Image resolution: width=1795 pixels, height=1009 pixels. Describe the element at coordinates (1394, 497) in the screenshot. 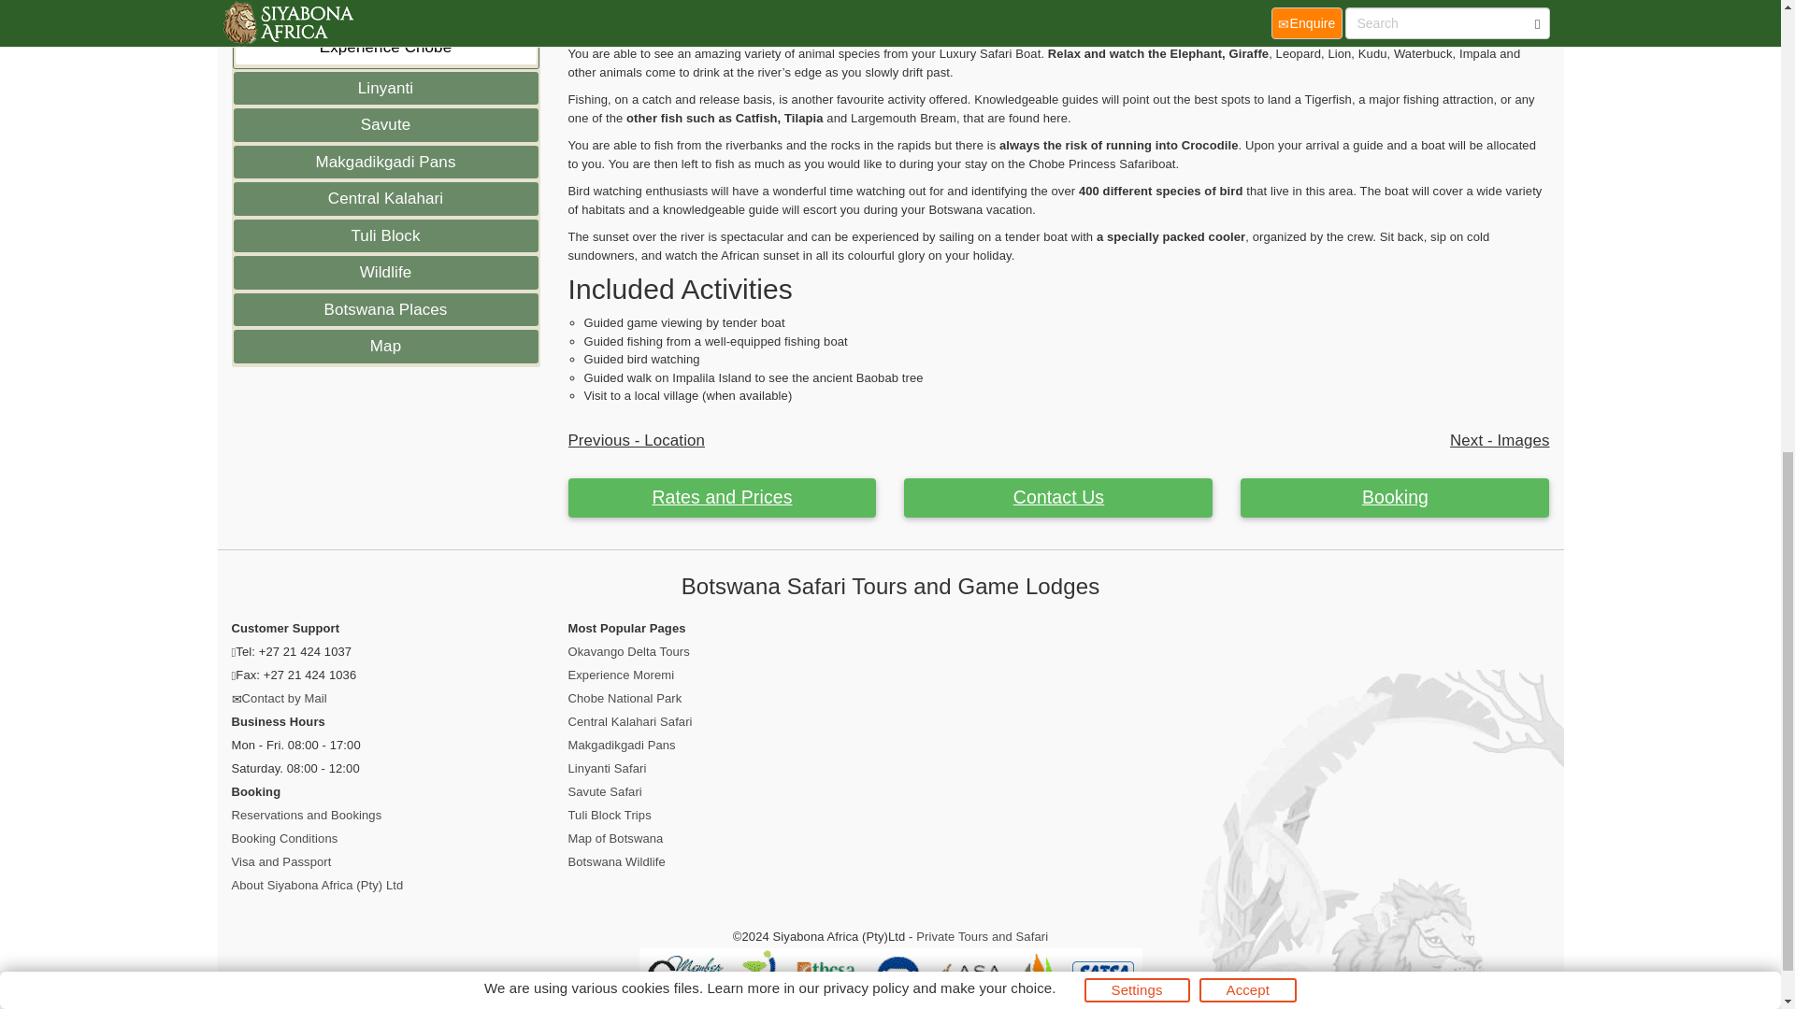

I see `Request Booking` at that location.